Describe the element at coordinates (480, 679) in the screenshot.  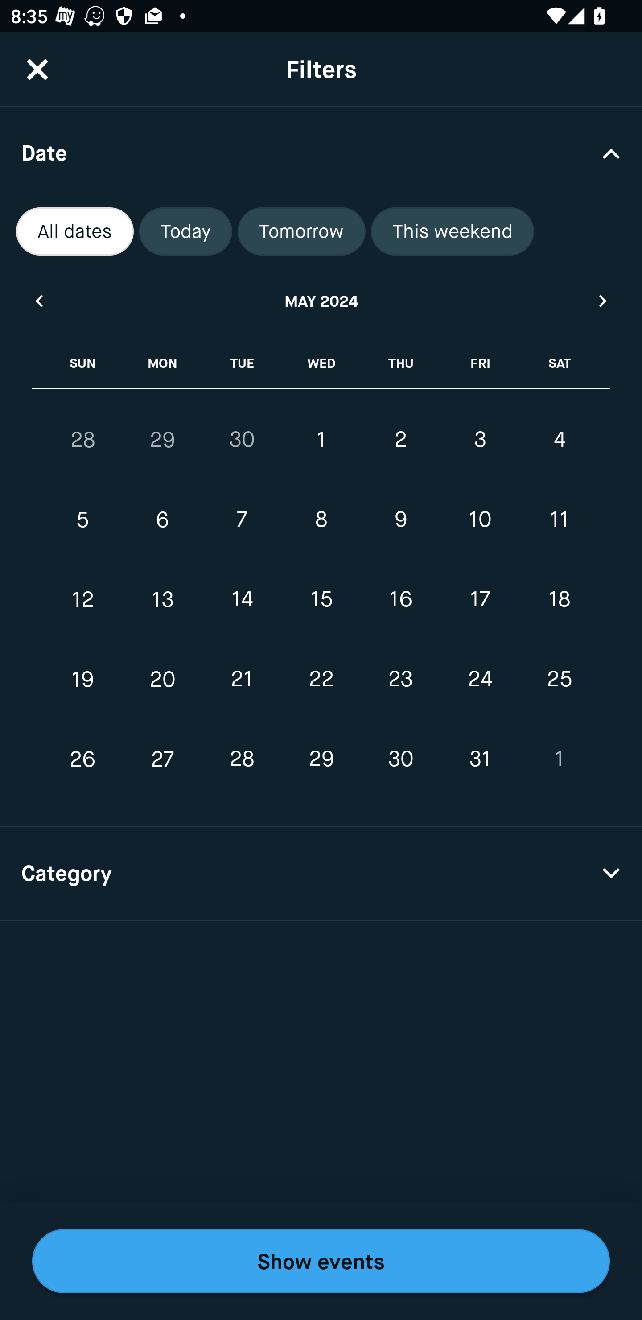
I see `24` at that location.